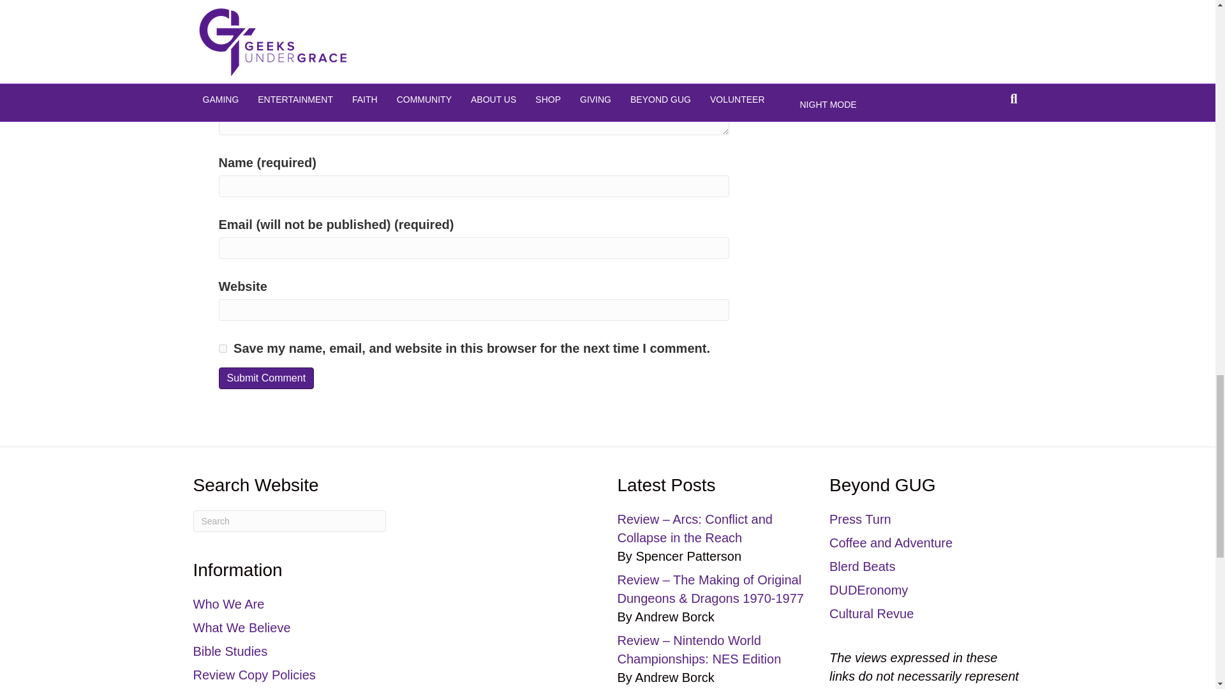 The image size is (1225, 689). Describe the element at coordinates (288, 521) in the screenshot. I see `Type and press Enter to search.` at that location.